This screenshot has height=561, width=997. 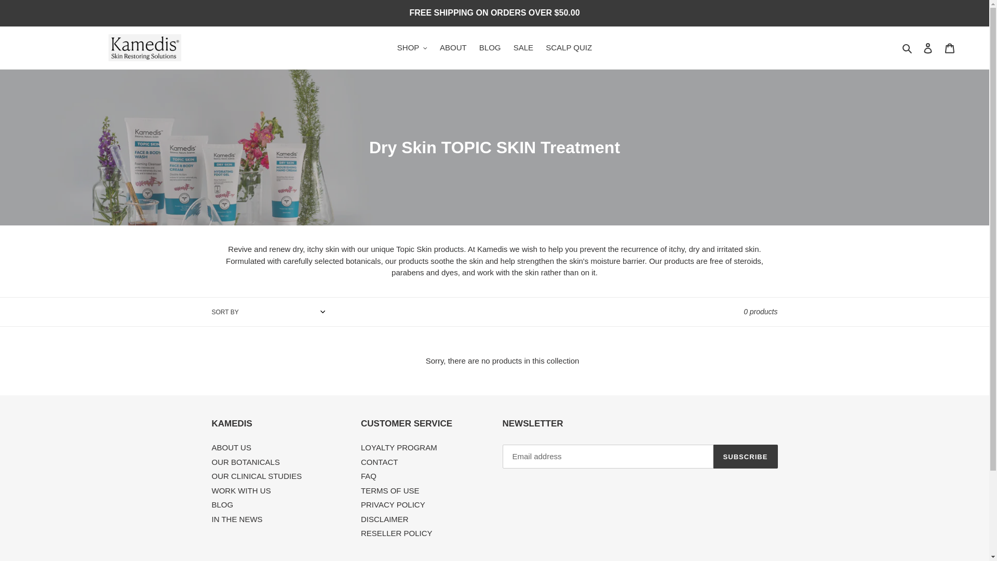 What do you see at coordinates (246, 462) in the screenshot?
I see `OUR BOTANICALS` at bounding box center [246, 462].